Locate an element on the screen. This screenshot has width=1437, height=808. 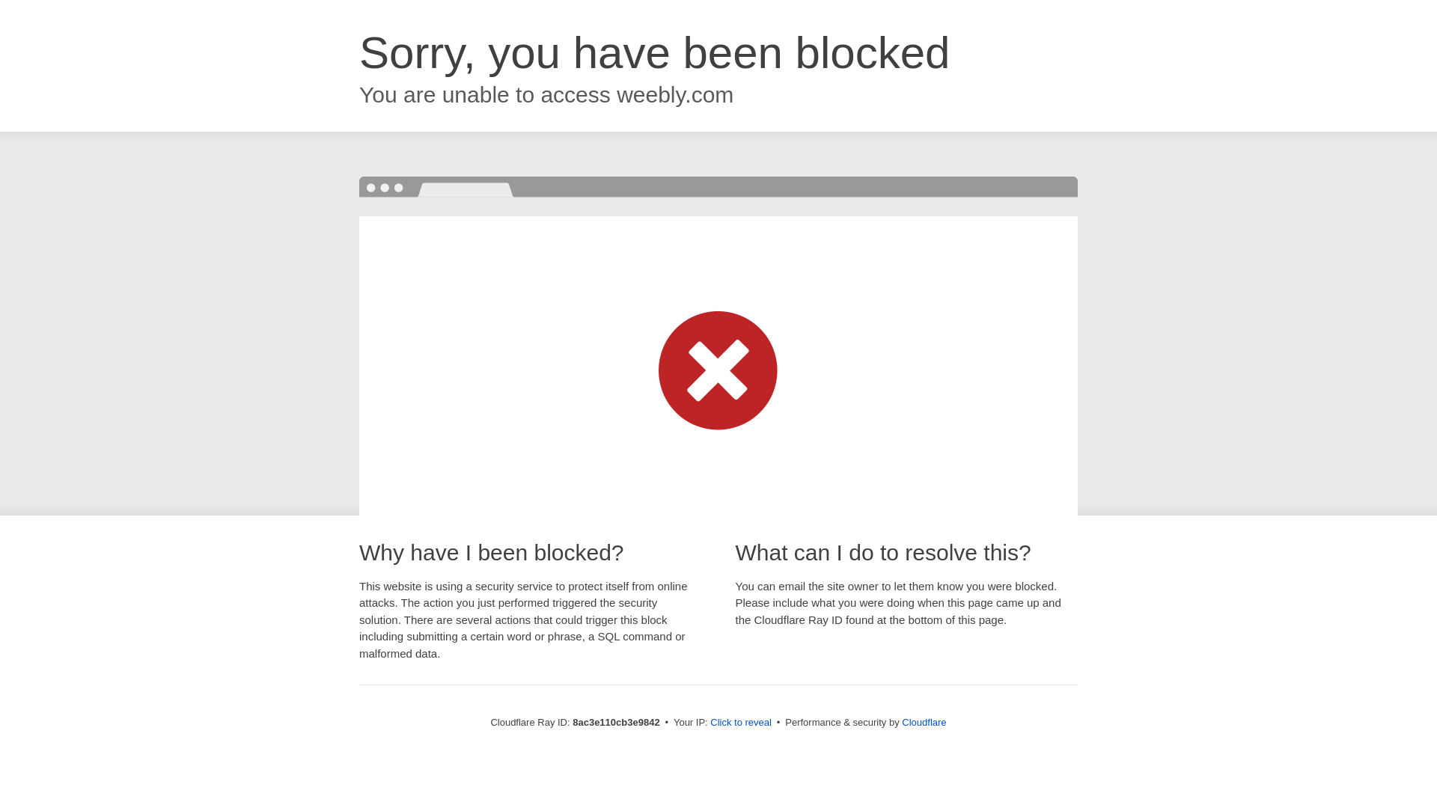
Cloudflare is located at coordinates (924, 722).